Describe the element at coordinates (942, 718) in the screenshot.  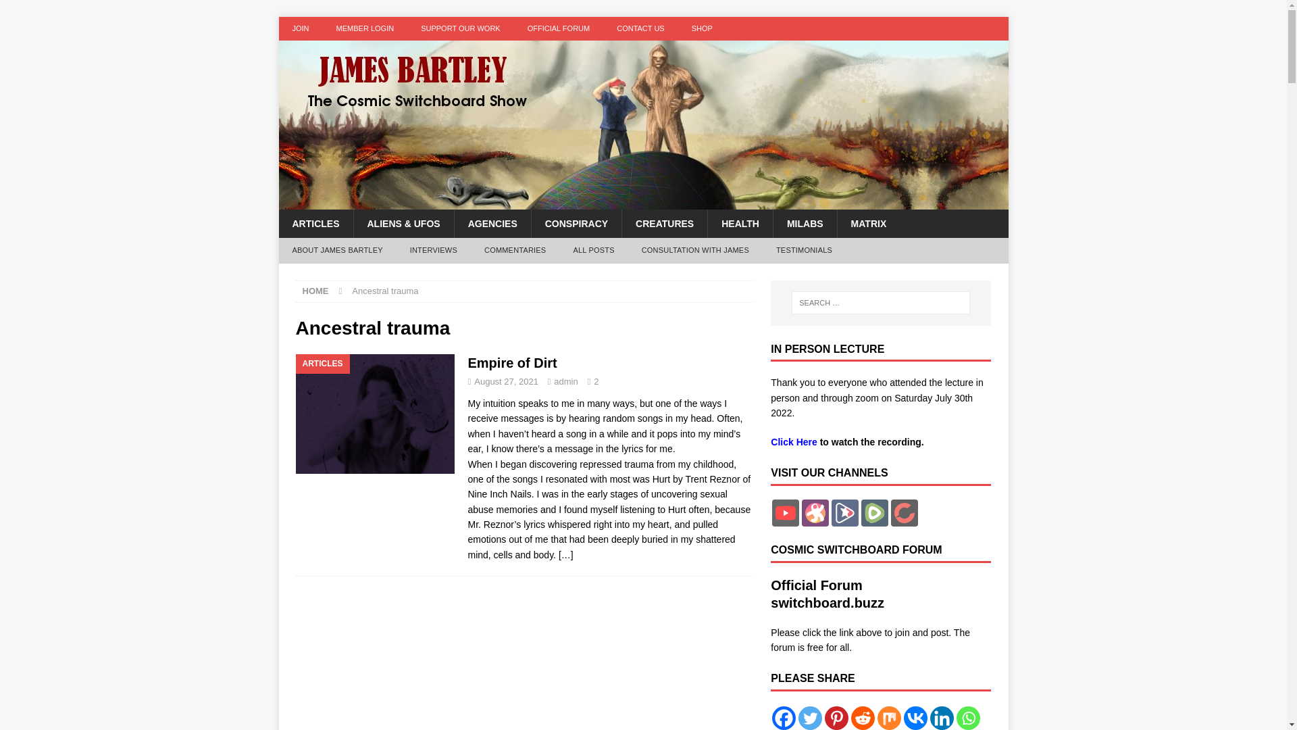
I see `Linkedin` at that location.